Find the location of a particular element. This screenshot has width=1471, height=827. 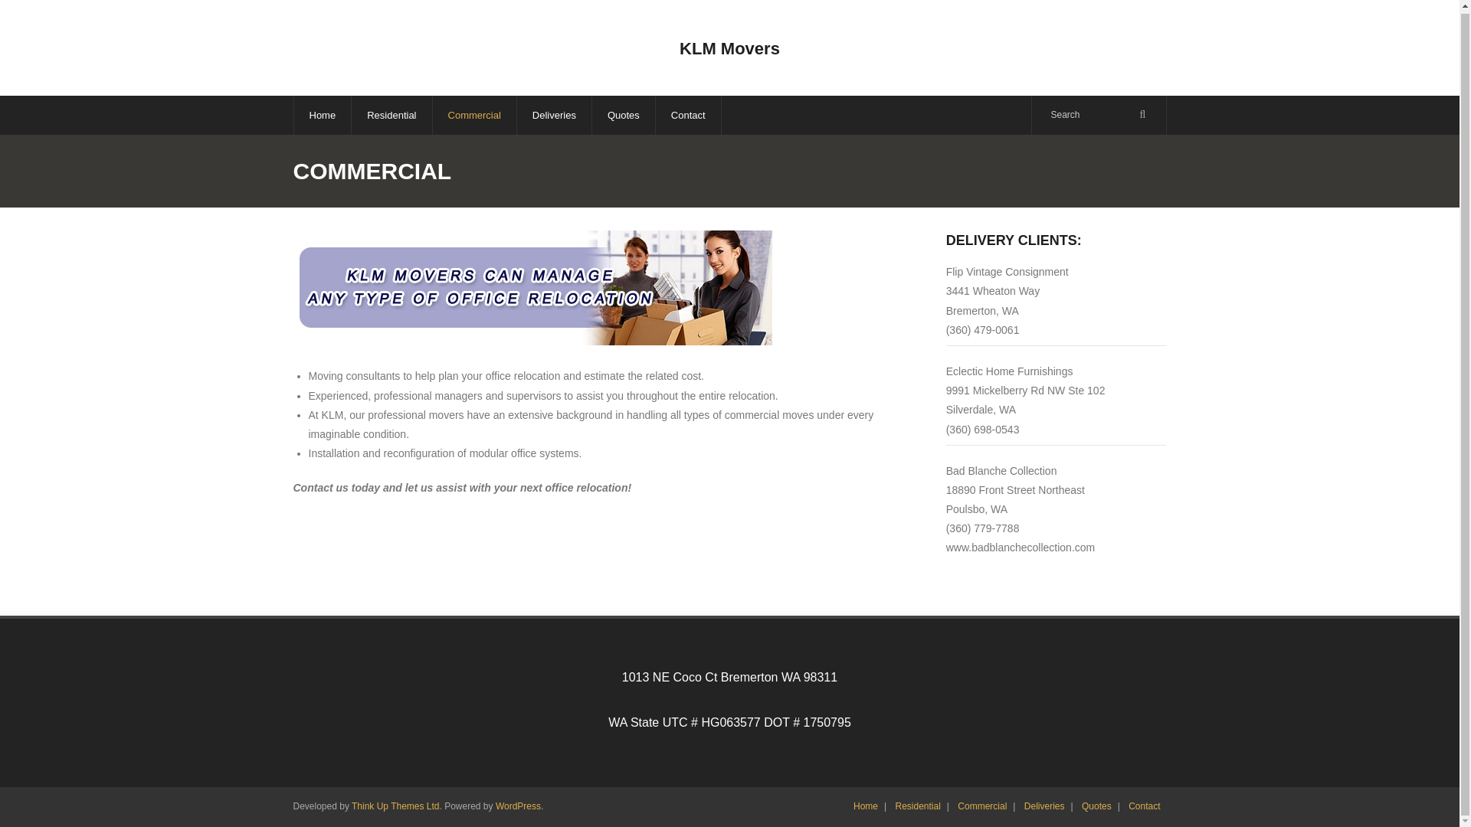

Contact is located at coordinates (688, 115).